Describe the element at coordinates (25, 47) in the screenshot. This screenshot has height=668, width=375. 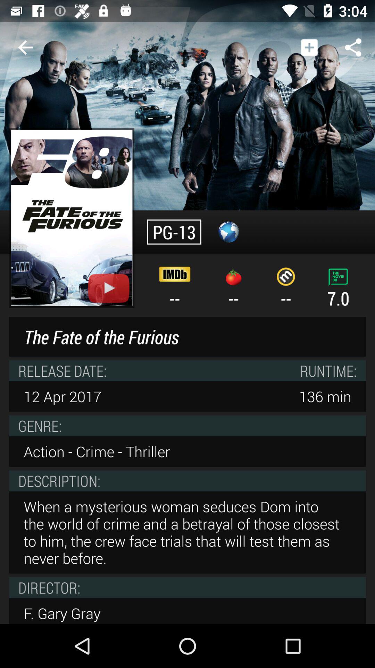
I see `select the app next to the   app` at that location.